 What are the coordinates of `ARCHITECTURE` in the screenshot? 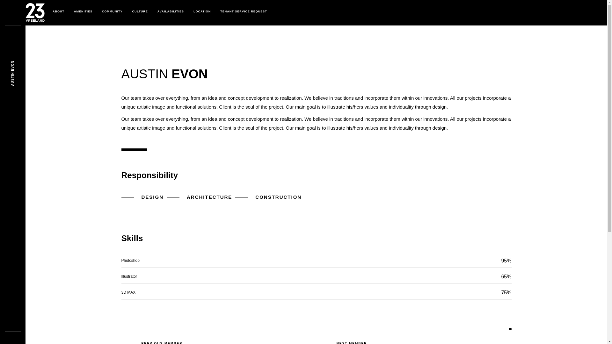 It's located at (200, 197).